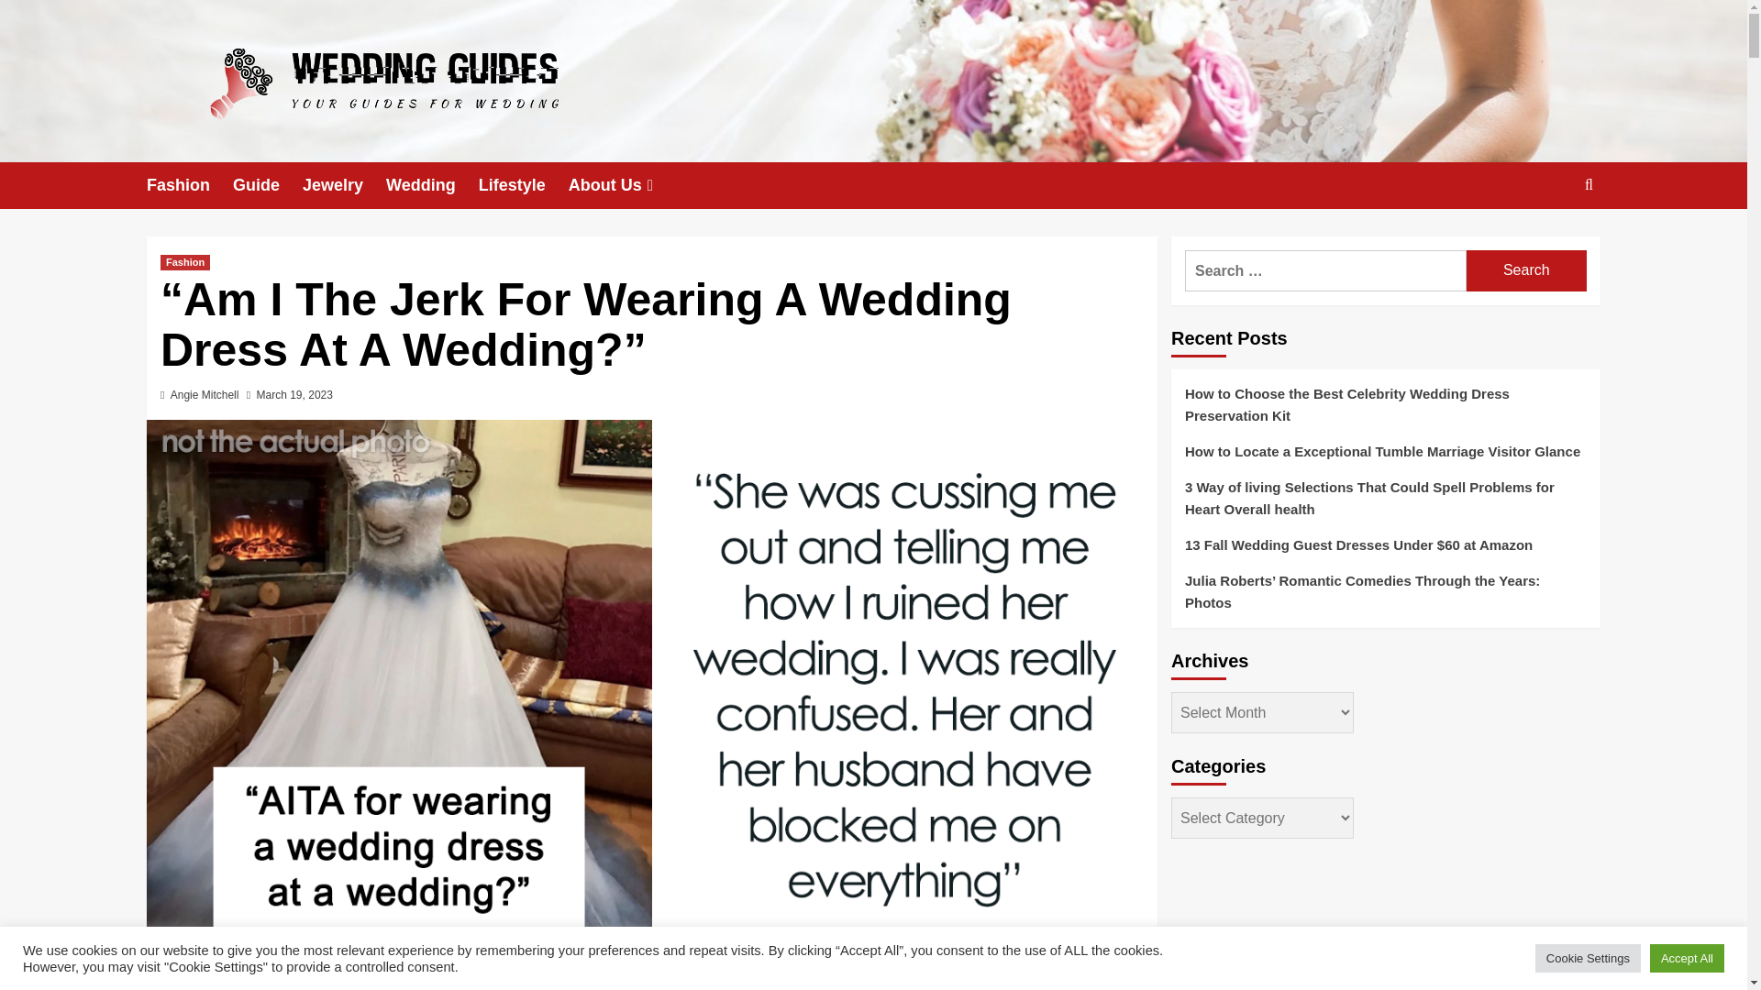 The height and width of the screenshot is (990, 1761). Describe the element at coordinates (344, 185) in the screenshot. I see `Jewelry` at that location.